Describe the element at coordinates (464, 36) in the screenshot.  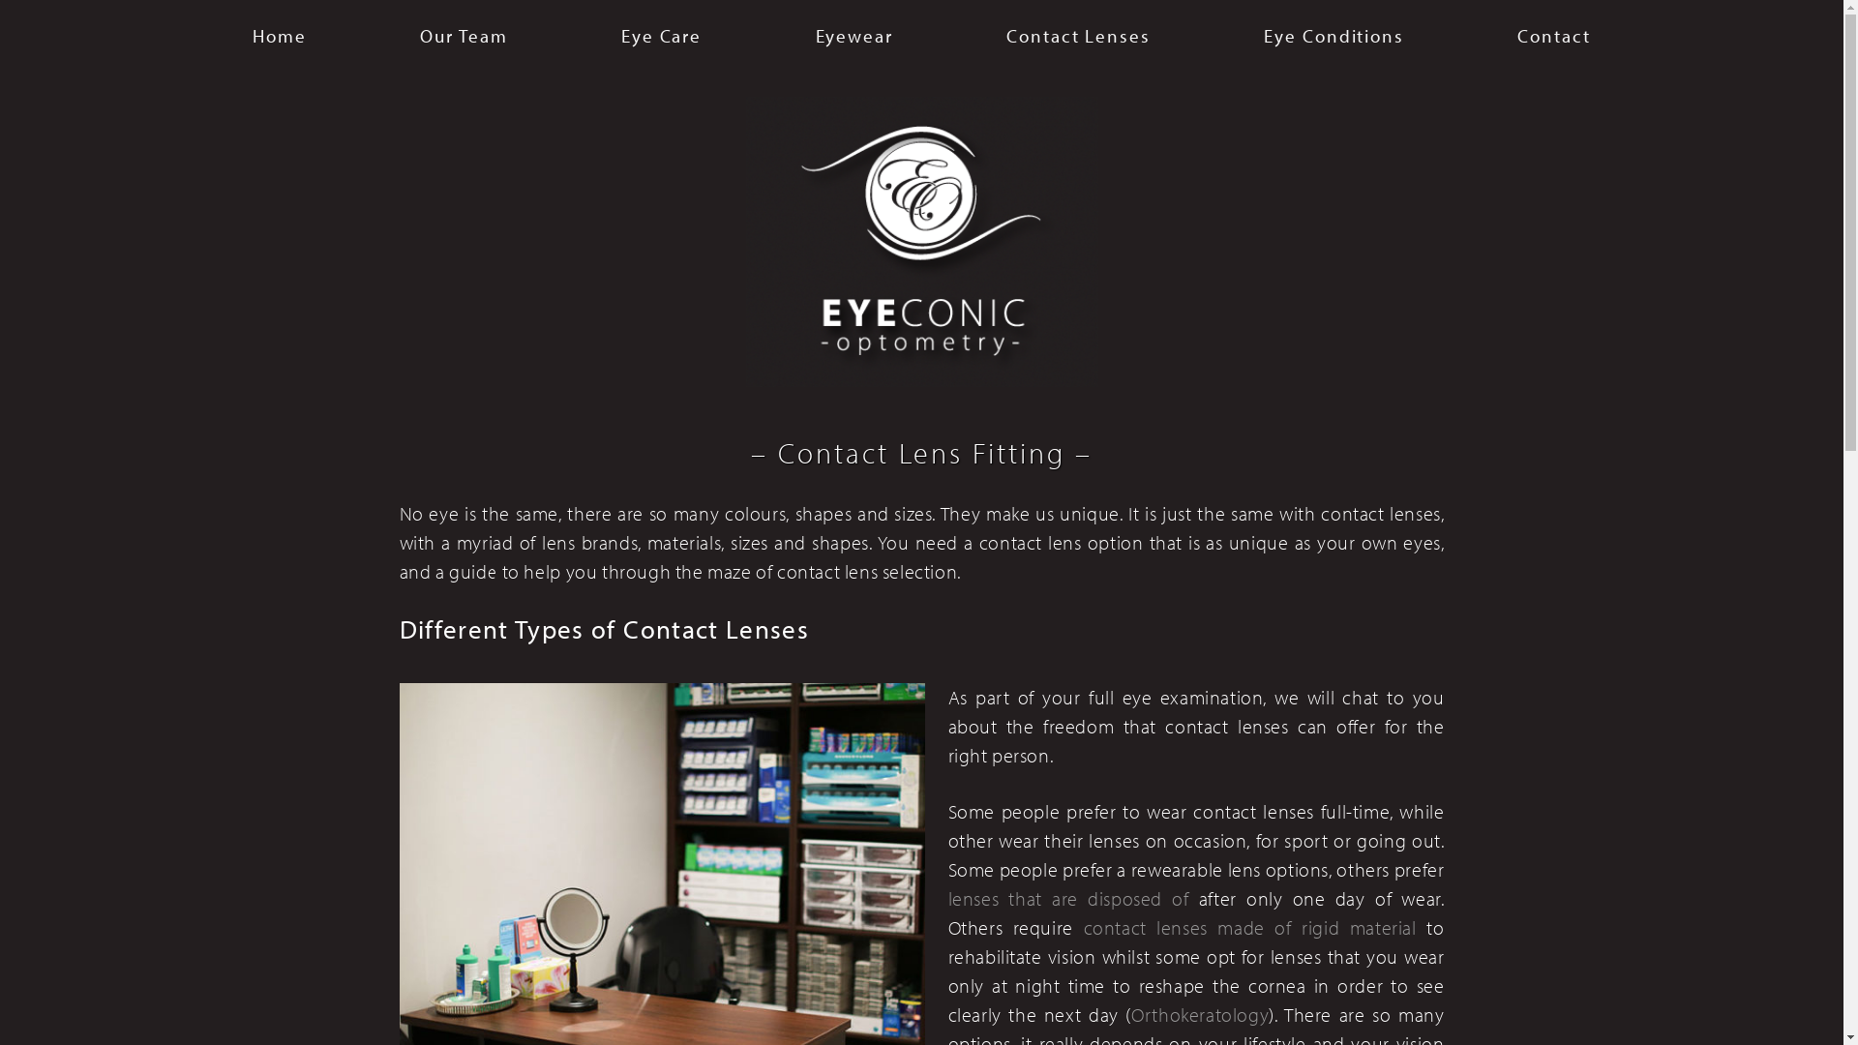
I see `Our Team` at that location.